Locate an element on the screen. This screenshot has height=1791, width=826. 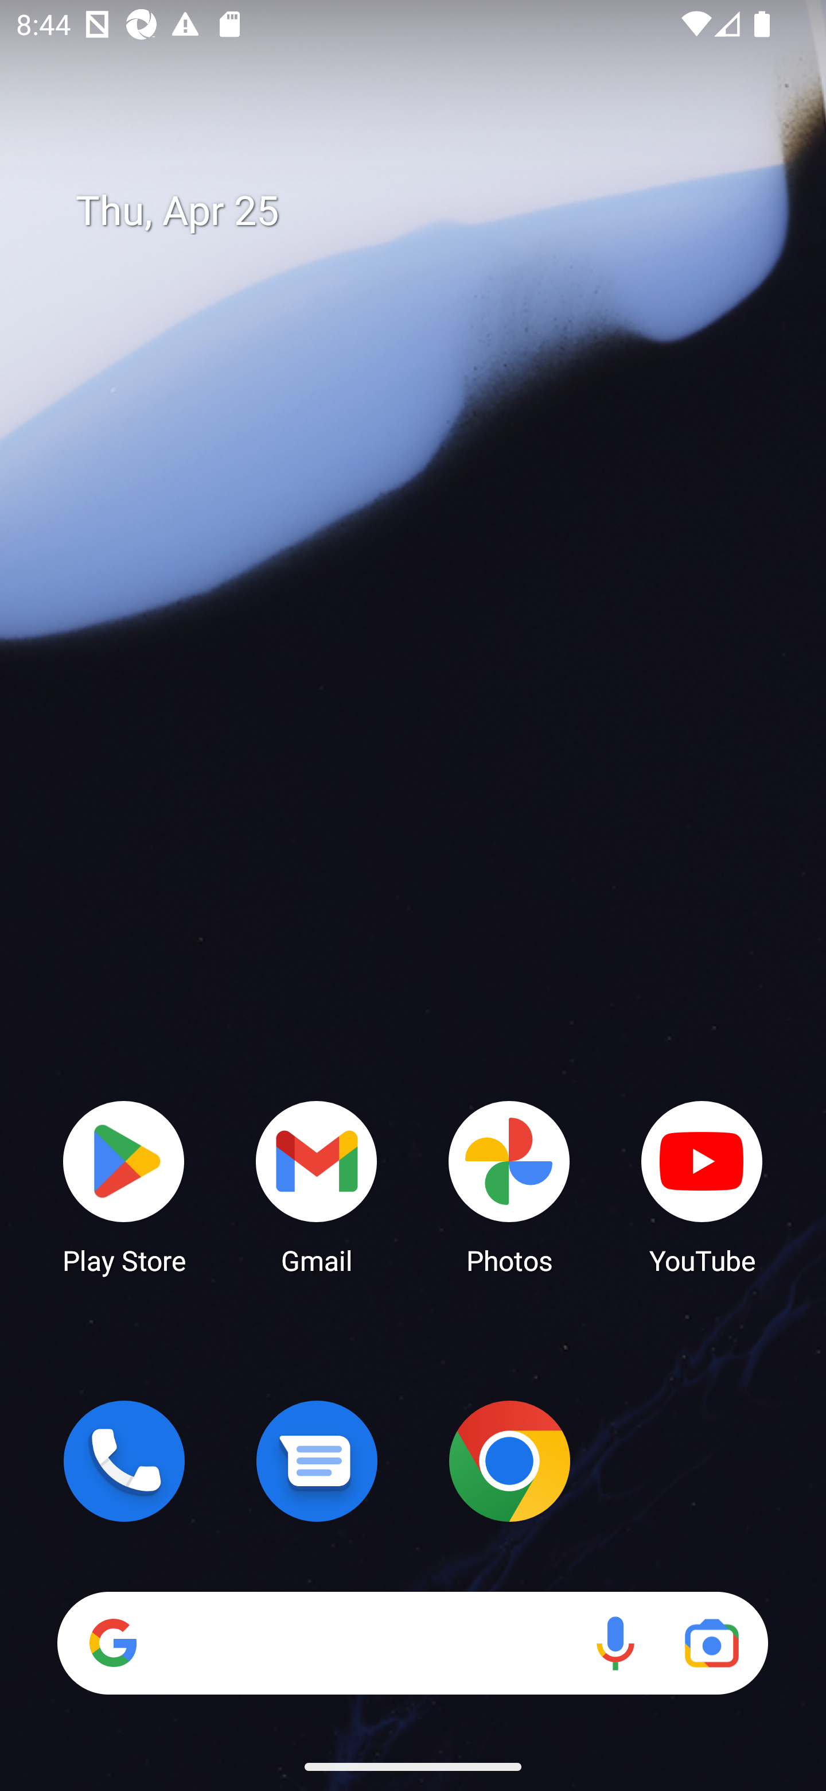
Voice search is located at coordinates (615, 1643).